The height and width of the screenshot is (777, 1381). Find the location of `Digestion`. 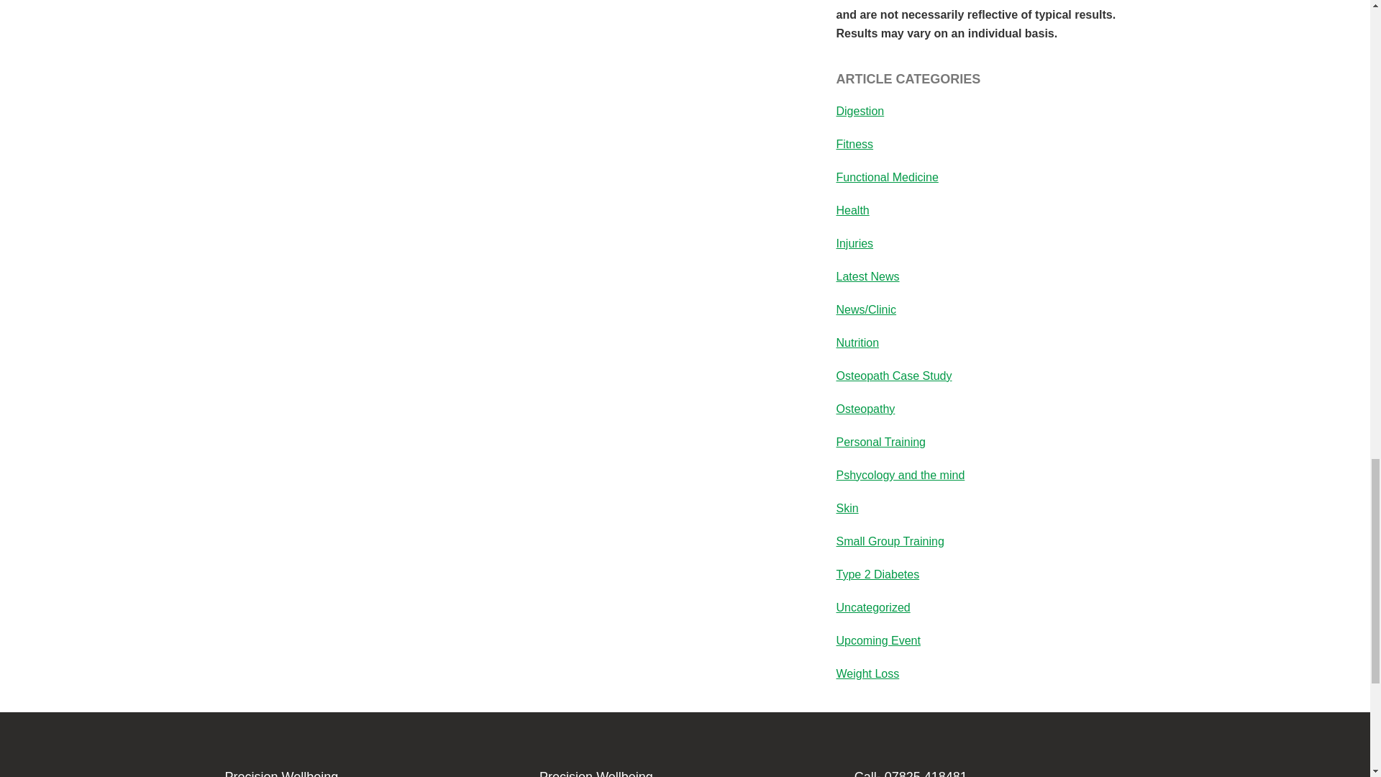

Digestion is located at coordinates (859, 111).